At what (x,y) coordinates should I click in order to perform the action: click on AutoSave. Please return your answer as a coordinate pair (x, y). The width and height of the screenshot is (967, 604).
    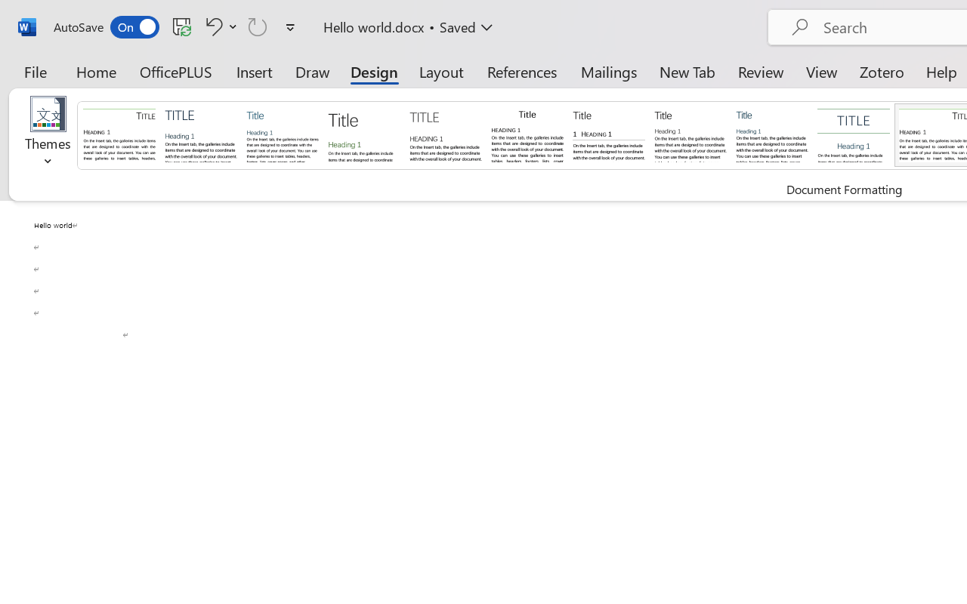
    Looking at the image, I should click on (106, 27).